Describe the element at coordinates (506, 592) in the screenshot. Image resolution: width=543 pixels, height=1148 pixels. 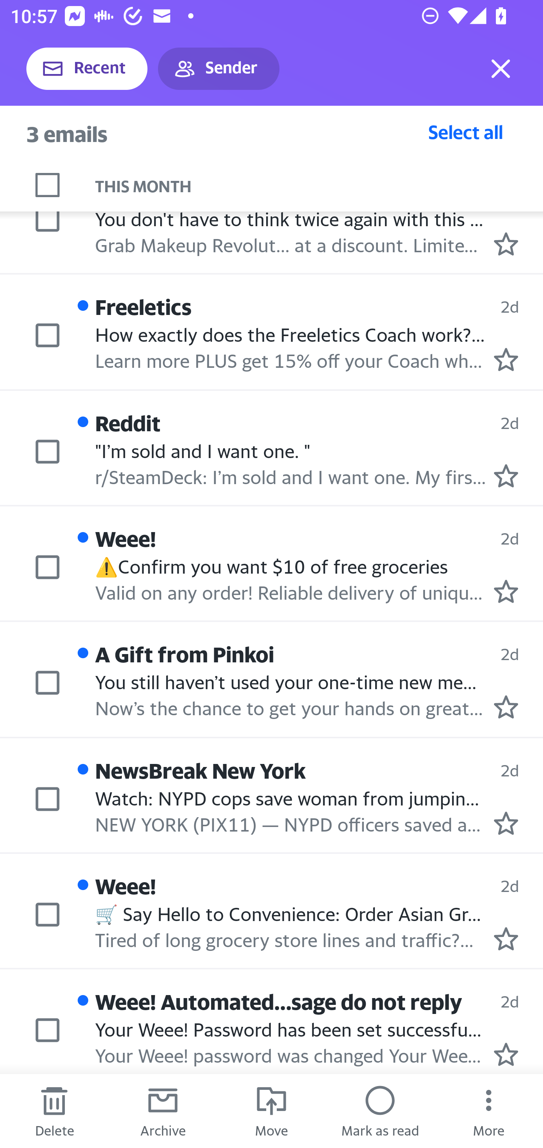
I see `Mark as starred.` at that location.